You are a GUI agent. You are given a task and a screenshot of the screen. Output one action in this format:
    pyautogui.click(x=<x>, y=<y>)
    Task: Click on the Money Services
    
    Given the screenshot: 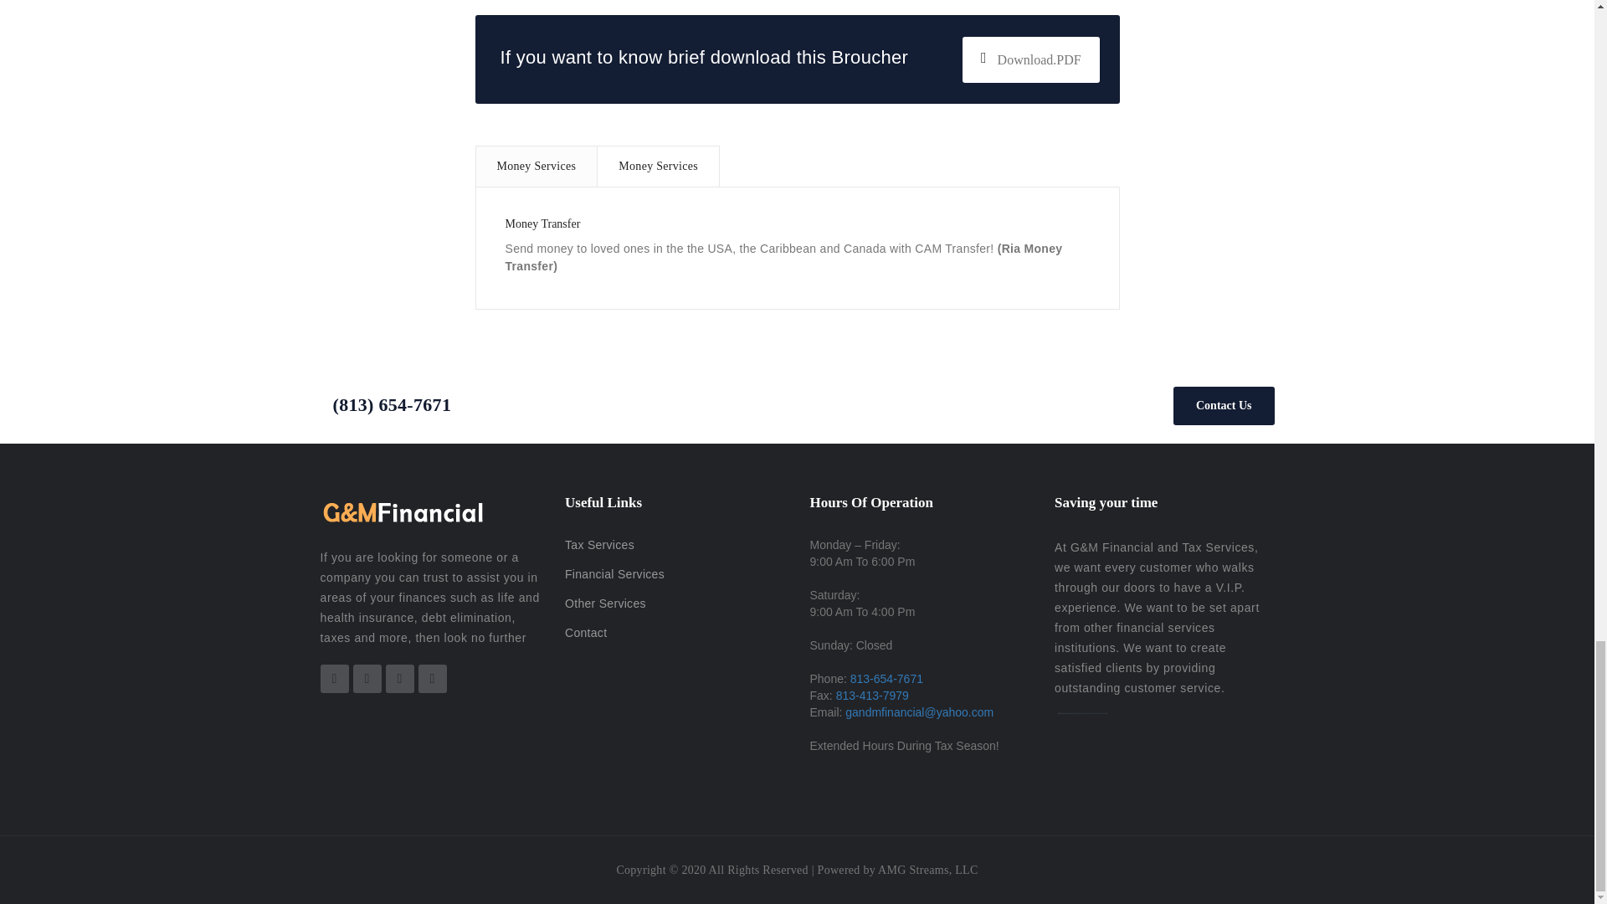 What is the action you would take?
    pyautogui.click(x=658, y=166)
    